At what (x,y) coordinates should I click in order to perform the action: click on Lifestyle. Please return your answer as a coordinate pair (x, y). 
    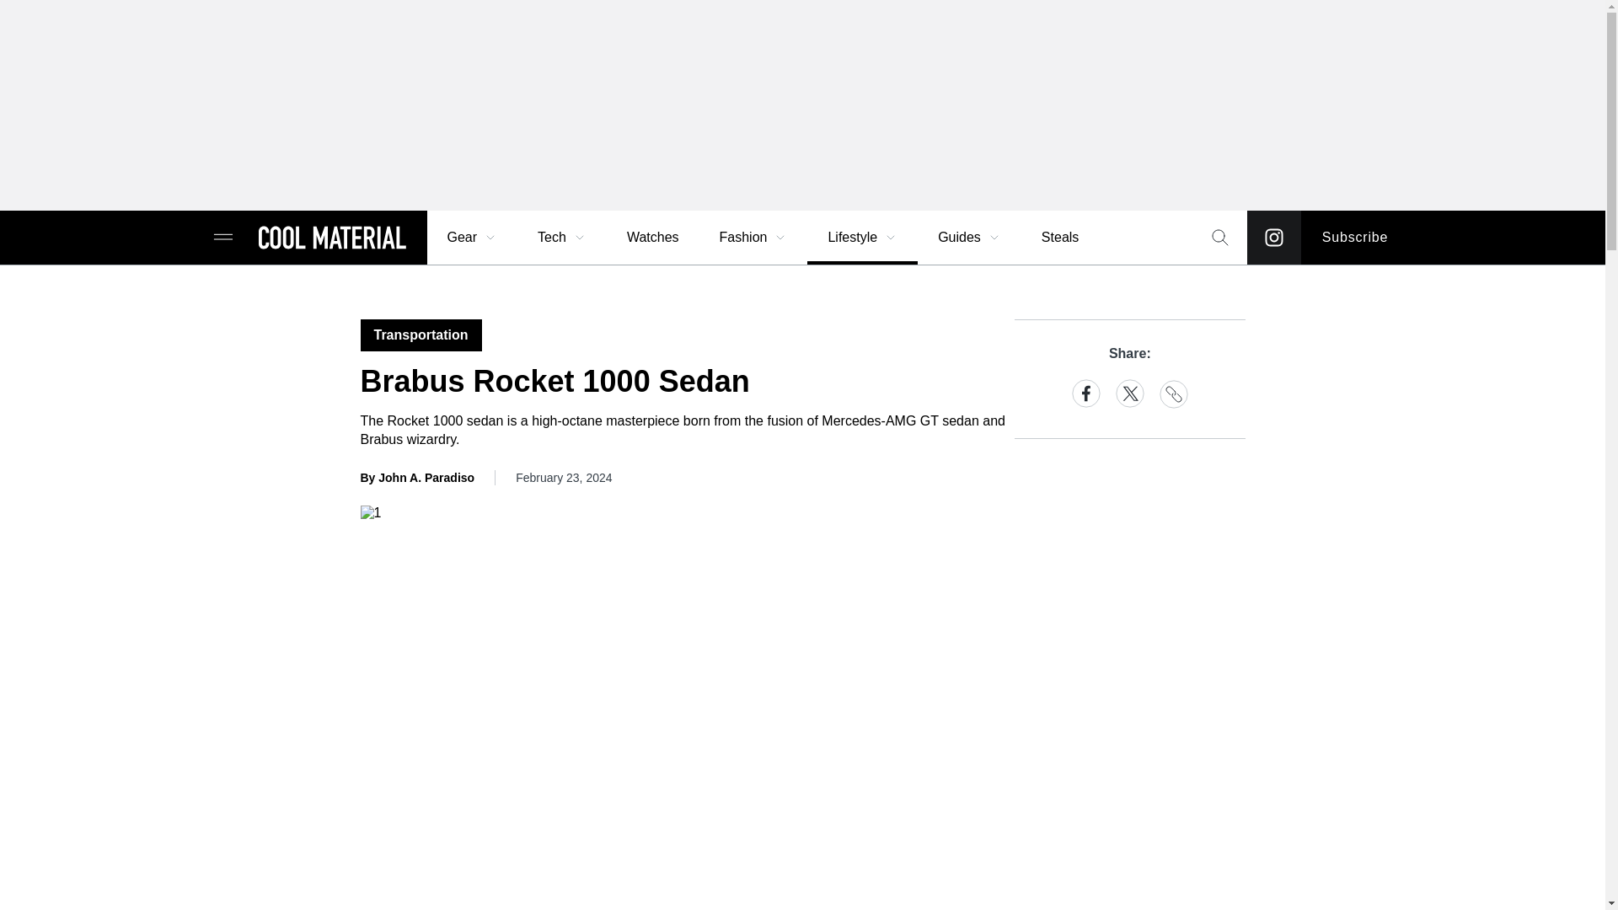
    Looking at the image, I should click on (862, 238).